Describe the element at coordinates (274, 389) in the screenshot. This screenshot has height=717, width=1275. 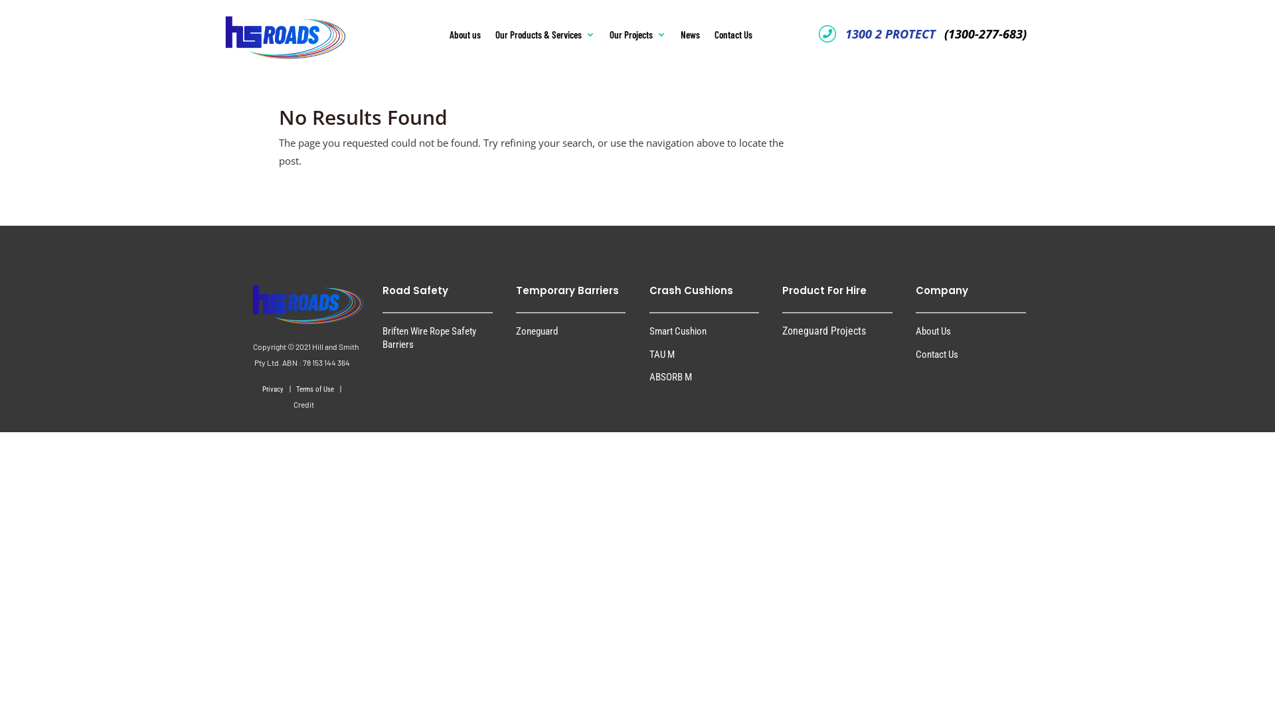
I see `Privacy` at that location.